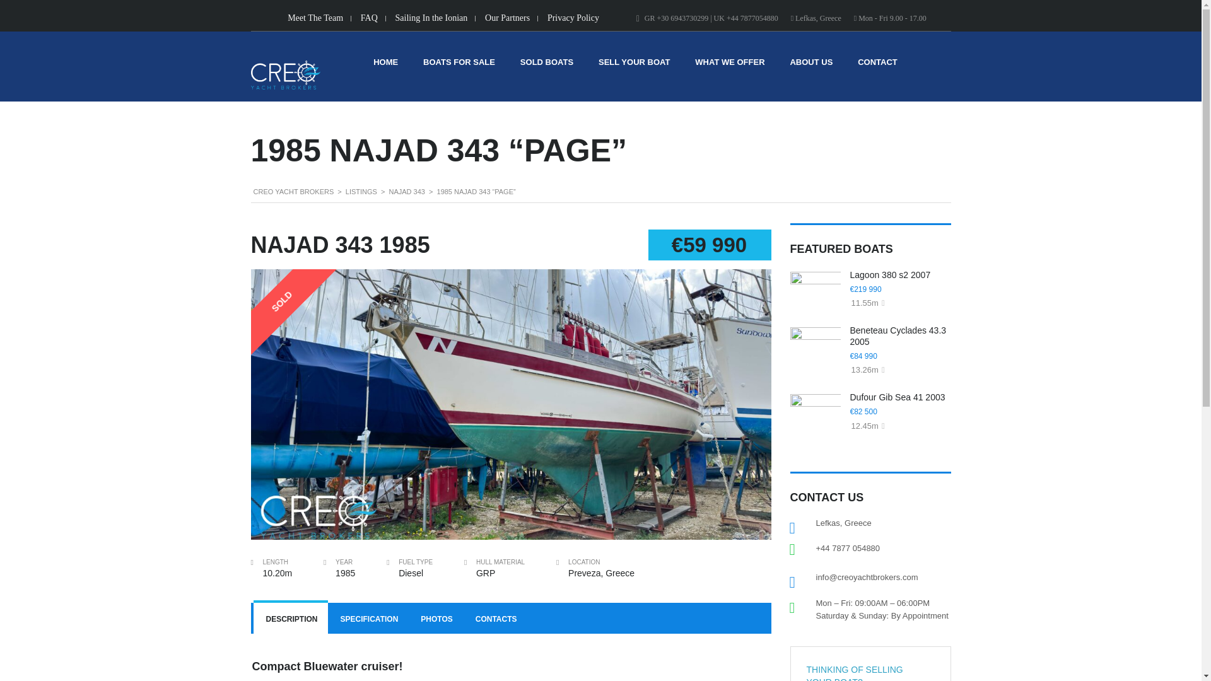 The image size is (1211, 681). What do you see at coordinates (811, 66) in the screenshot?
I see `ABOUT US` at bounding box center [811, 66].